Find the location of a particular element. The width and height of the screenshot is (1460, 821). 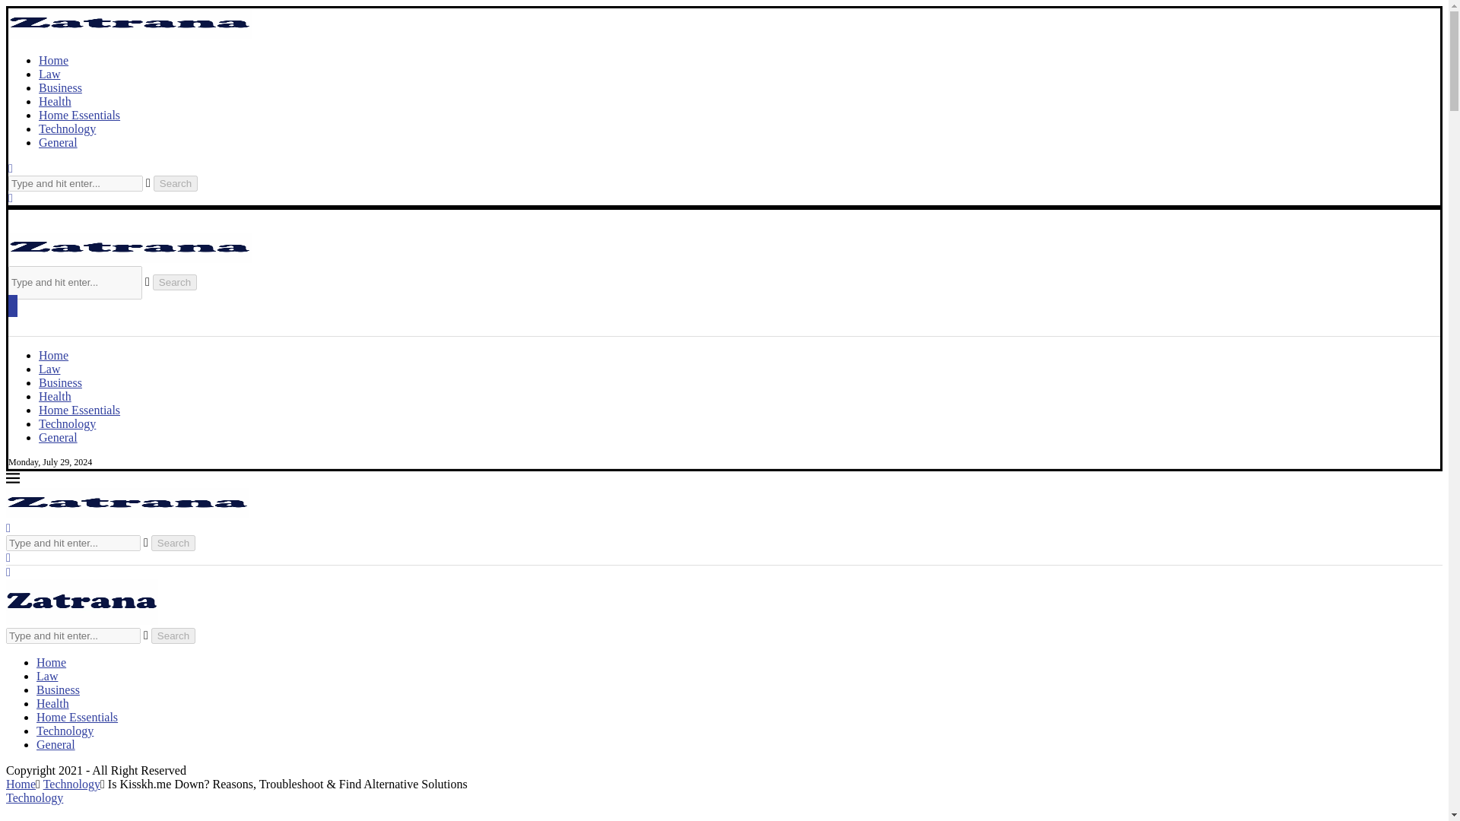

Technology is located at coordinates (67, 128).